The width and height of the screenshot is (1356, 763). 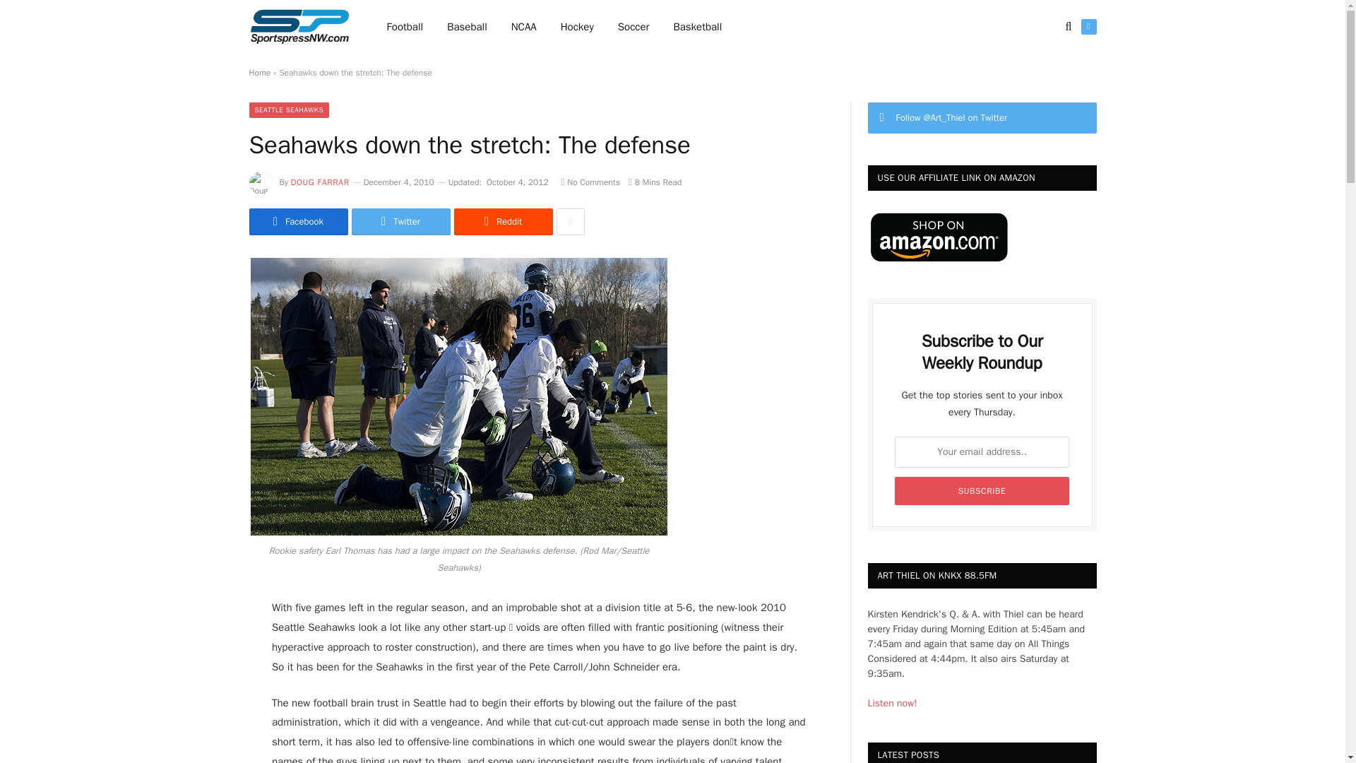 I want to click on Home, so click(x=258, y=73).